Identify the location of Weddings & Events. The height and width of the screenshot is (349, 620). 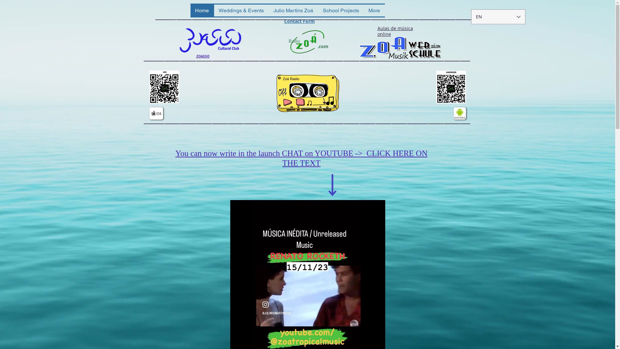
(241, 10).